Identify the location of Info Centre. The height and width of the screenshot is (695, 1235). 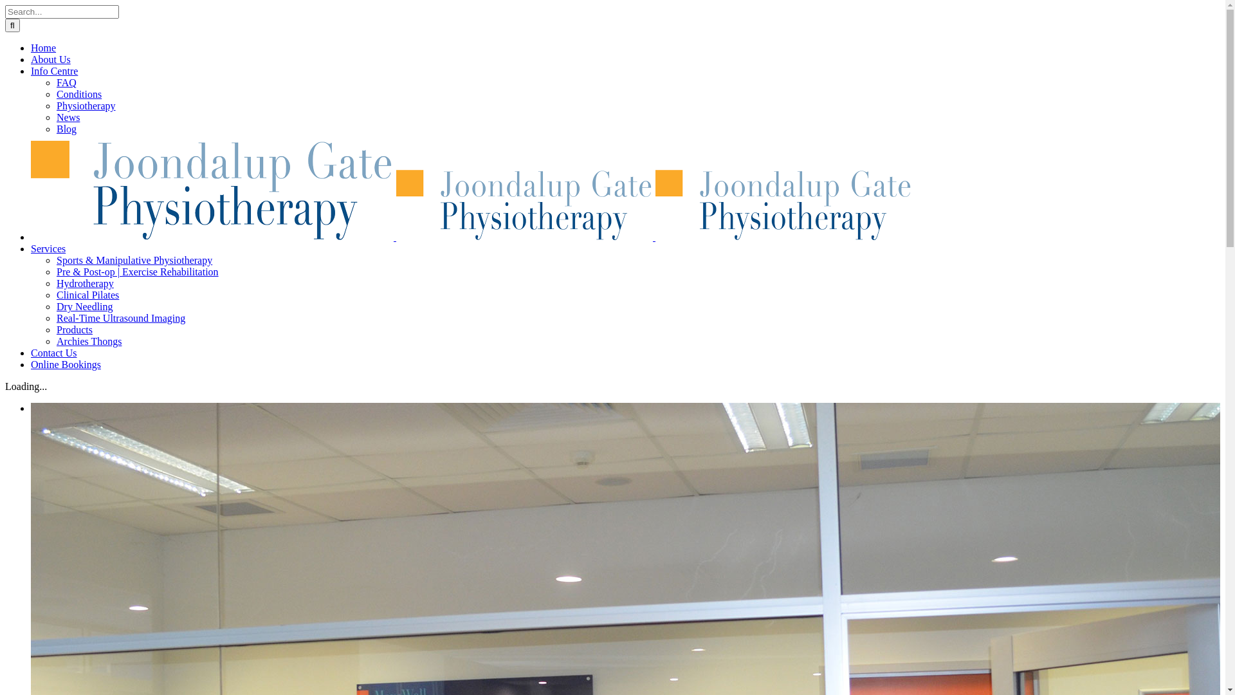
(54, 71).